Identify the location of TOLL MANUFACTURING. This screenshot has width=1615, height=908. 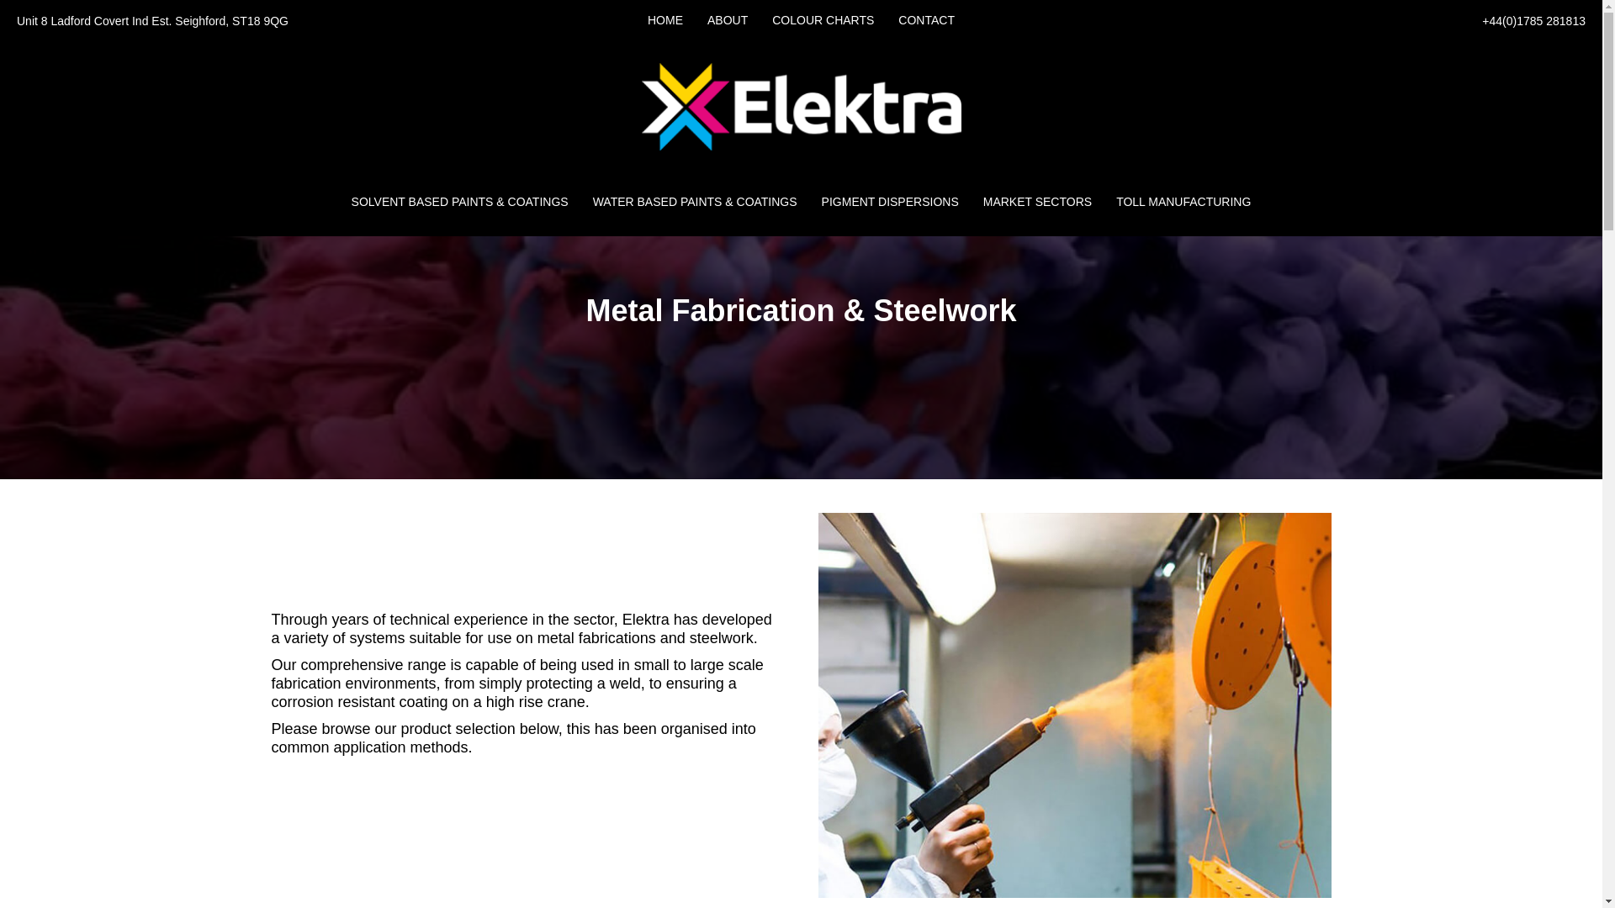
(1183, 202).